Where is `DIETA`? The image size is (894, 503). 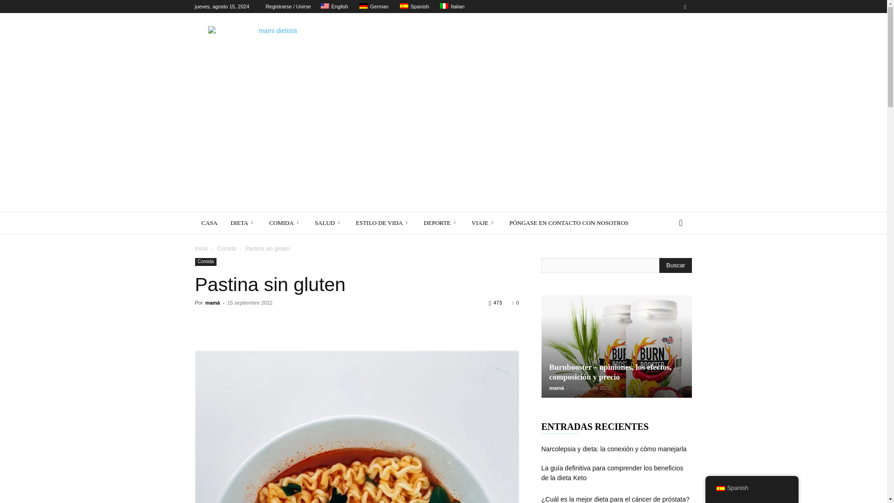 DIETA is located at coordinates (243, 223).